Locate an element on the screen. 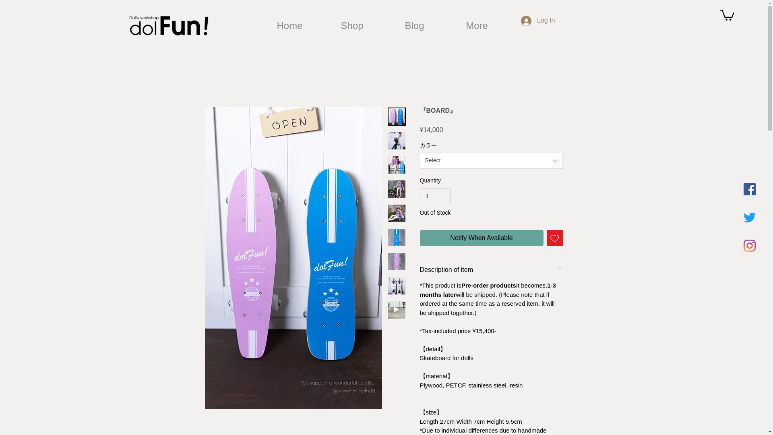 This screenshot has height=435, width=773. Log In is located at coordinates (538, 21).